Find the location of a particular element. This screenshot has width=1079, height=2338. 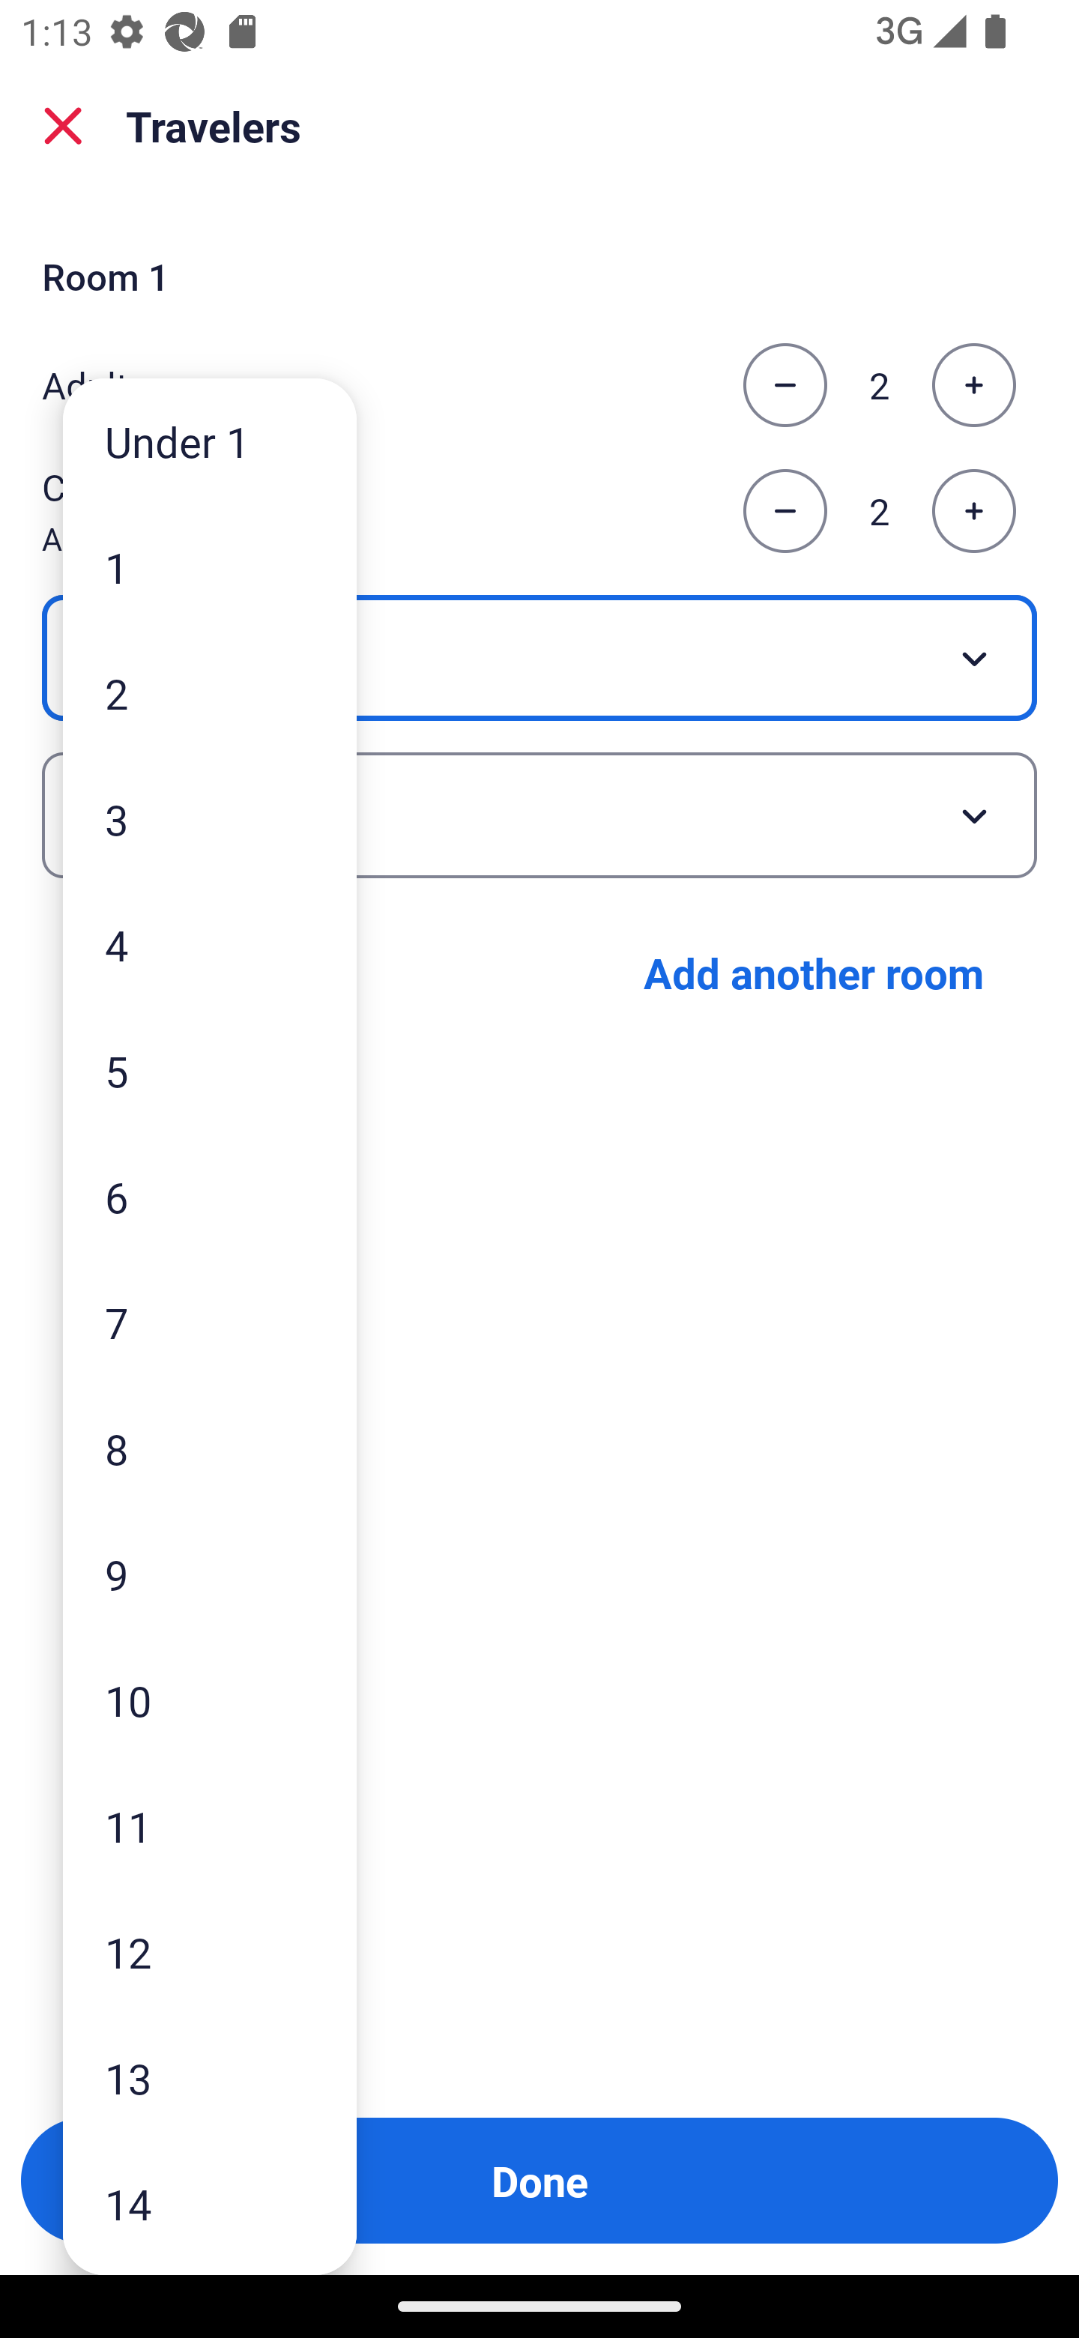

12 is located at coordinates (210, 1951).